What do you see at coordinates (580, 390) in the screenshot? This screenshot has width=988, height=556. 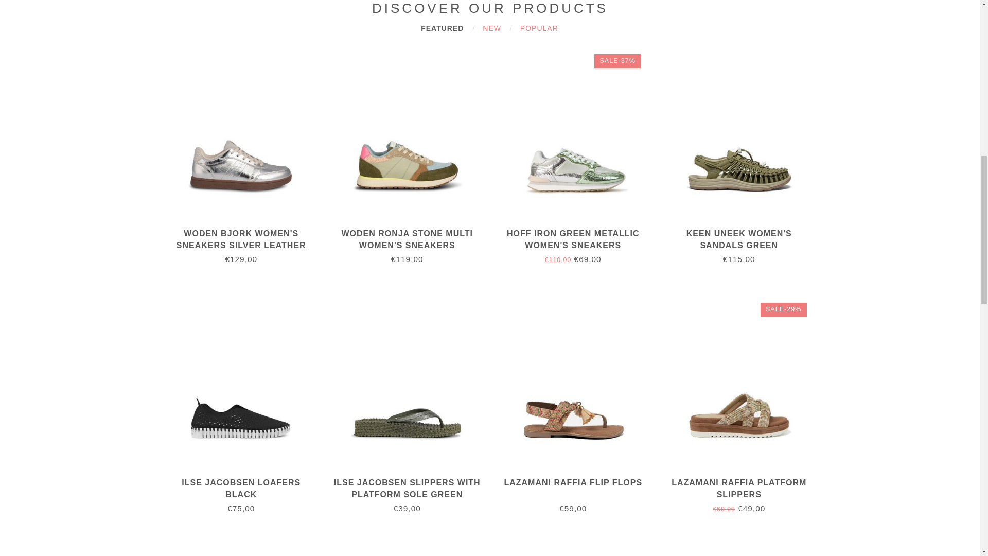 I see `Lazamani Lazamani raffia flip flops` at bounding box center [580, 390].